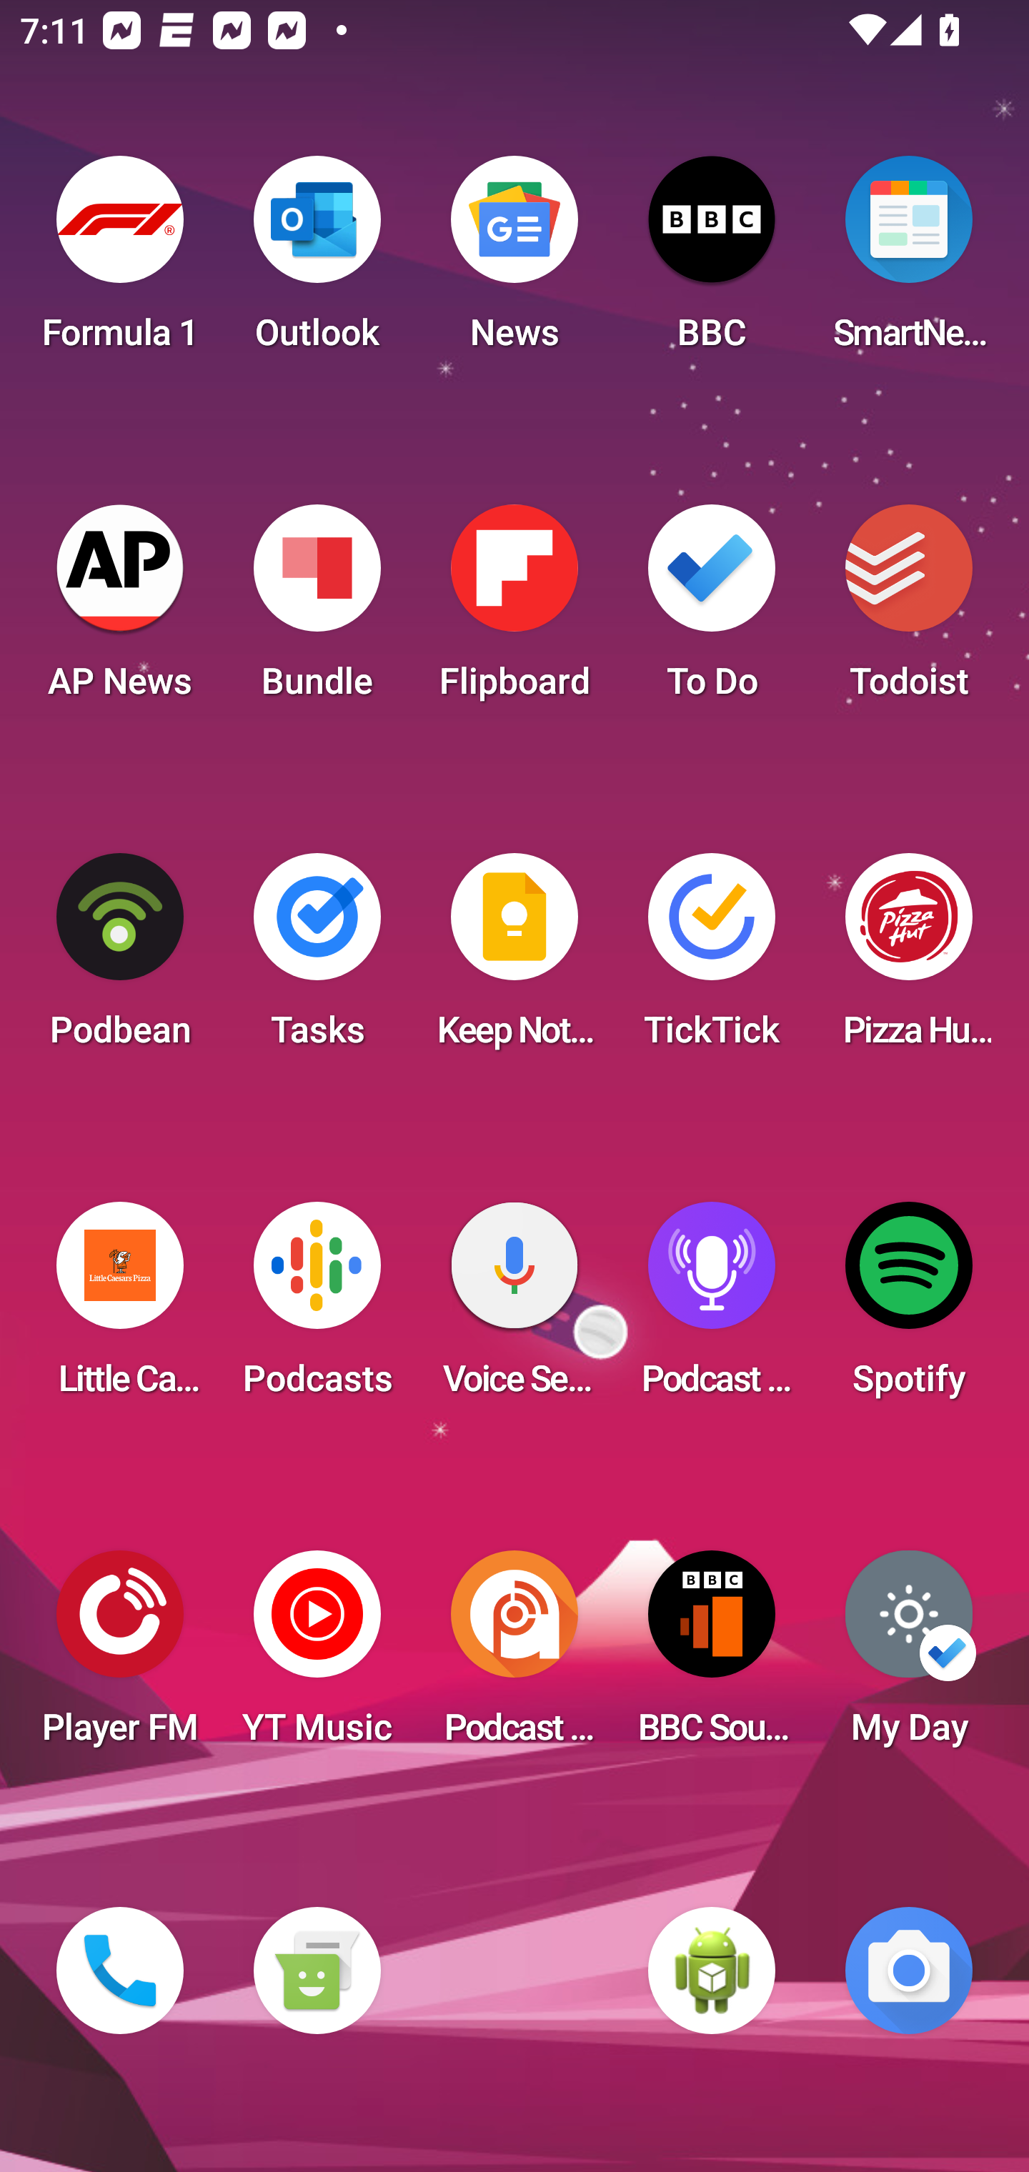 The width and height of the screenshot is (1029, 2172). Describe the element at coordinates (120, 1971) in the screenshot. I see `Phone` at that location.